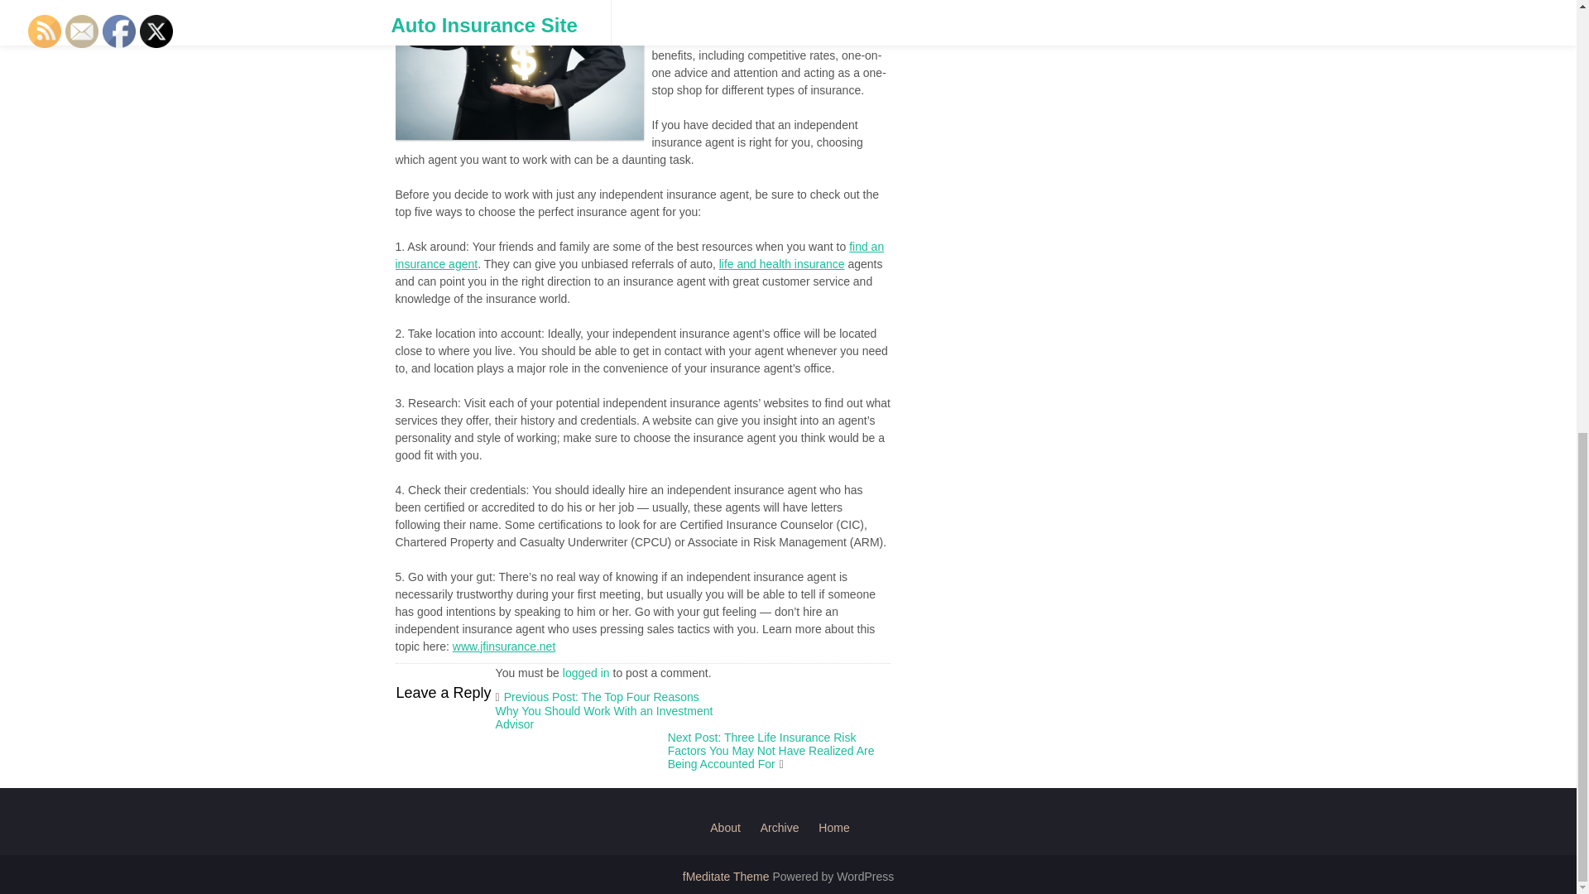 The image size is (1589, 894). Describe the element at coordinates (725, 828) in the screenshot. I see `About` at that location.